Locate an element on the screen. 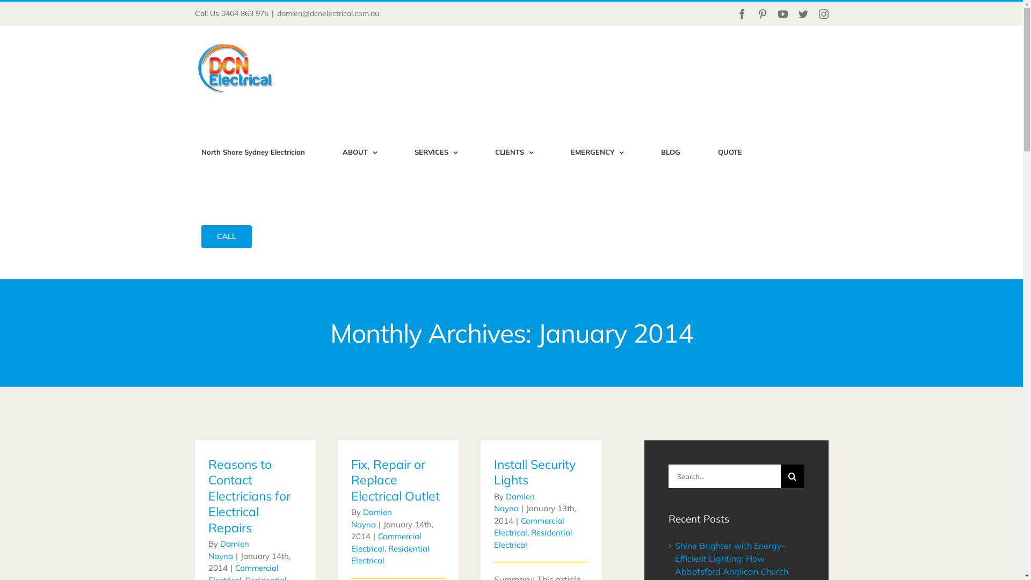 This screenshot has width=1031, height=580. Residential Electrical is located at coordinates (533, 539).